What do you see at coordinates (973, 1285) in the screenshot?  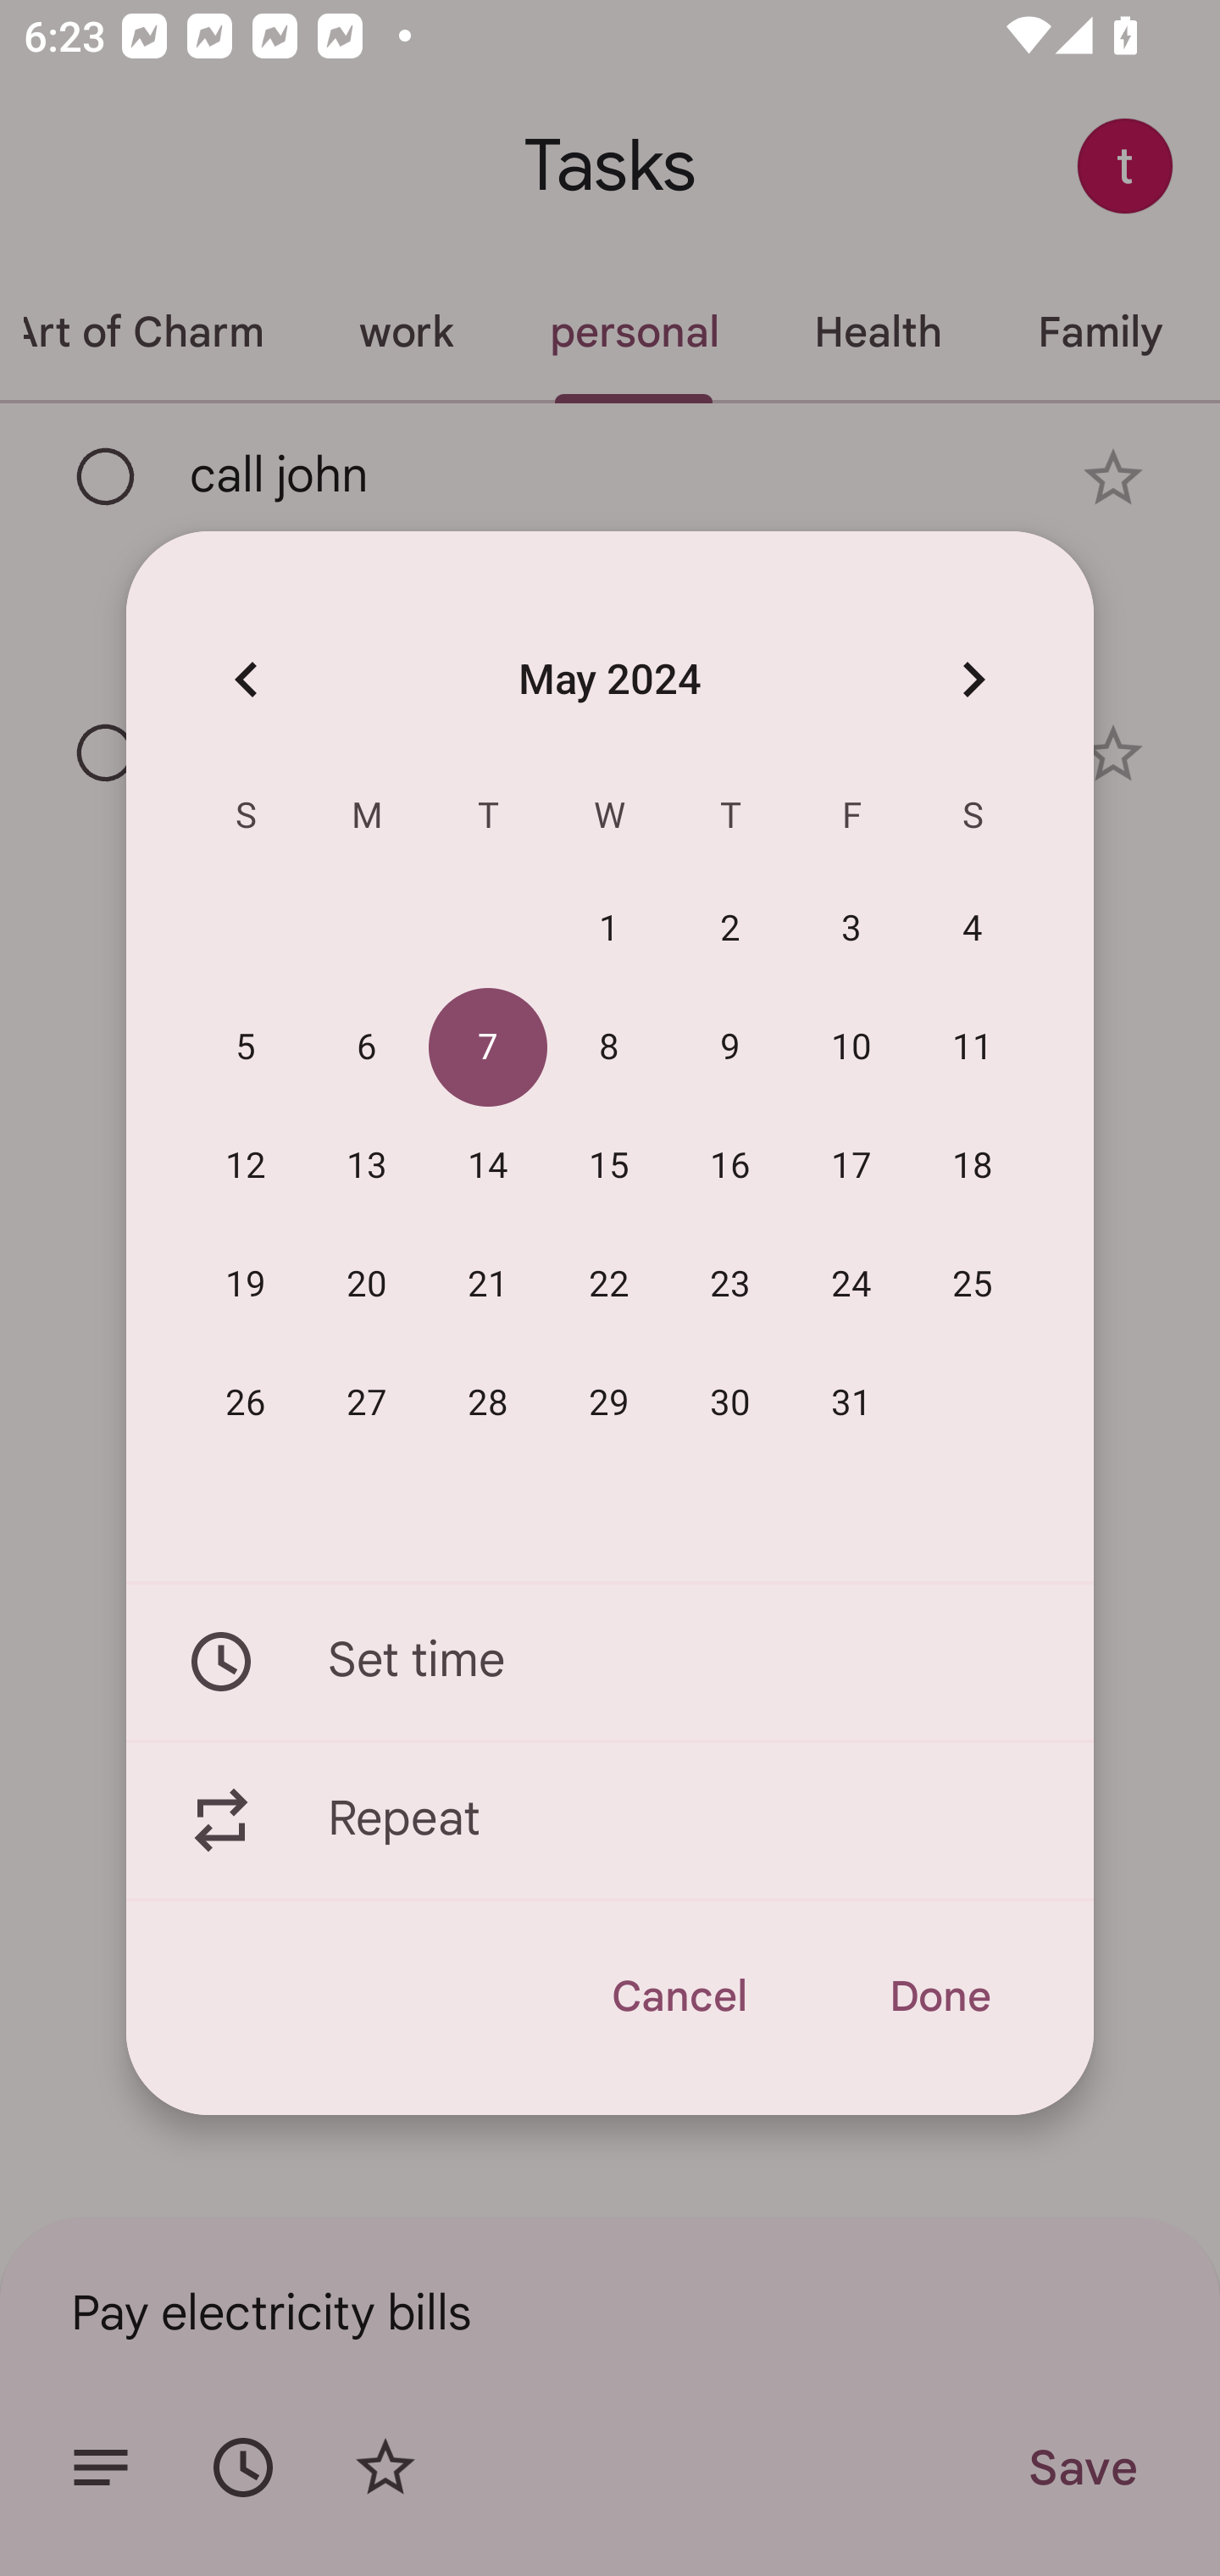 I see `25 25 May 2024` at bounding box center [973, 1285].